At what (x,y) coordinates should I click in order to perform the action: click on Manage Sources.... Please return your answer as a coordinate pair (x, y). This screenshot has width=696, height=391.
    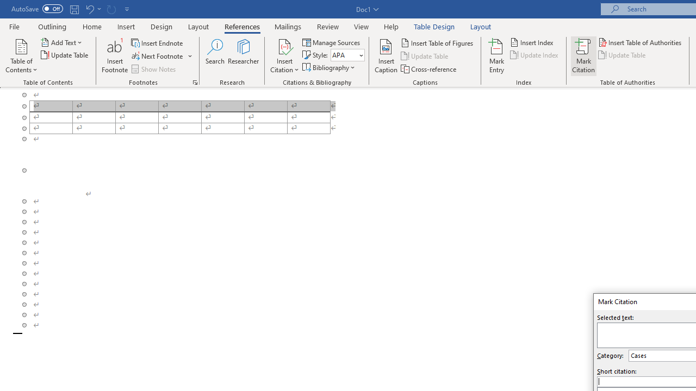
    Looking at the image, I should click on (332, 42).